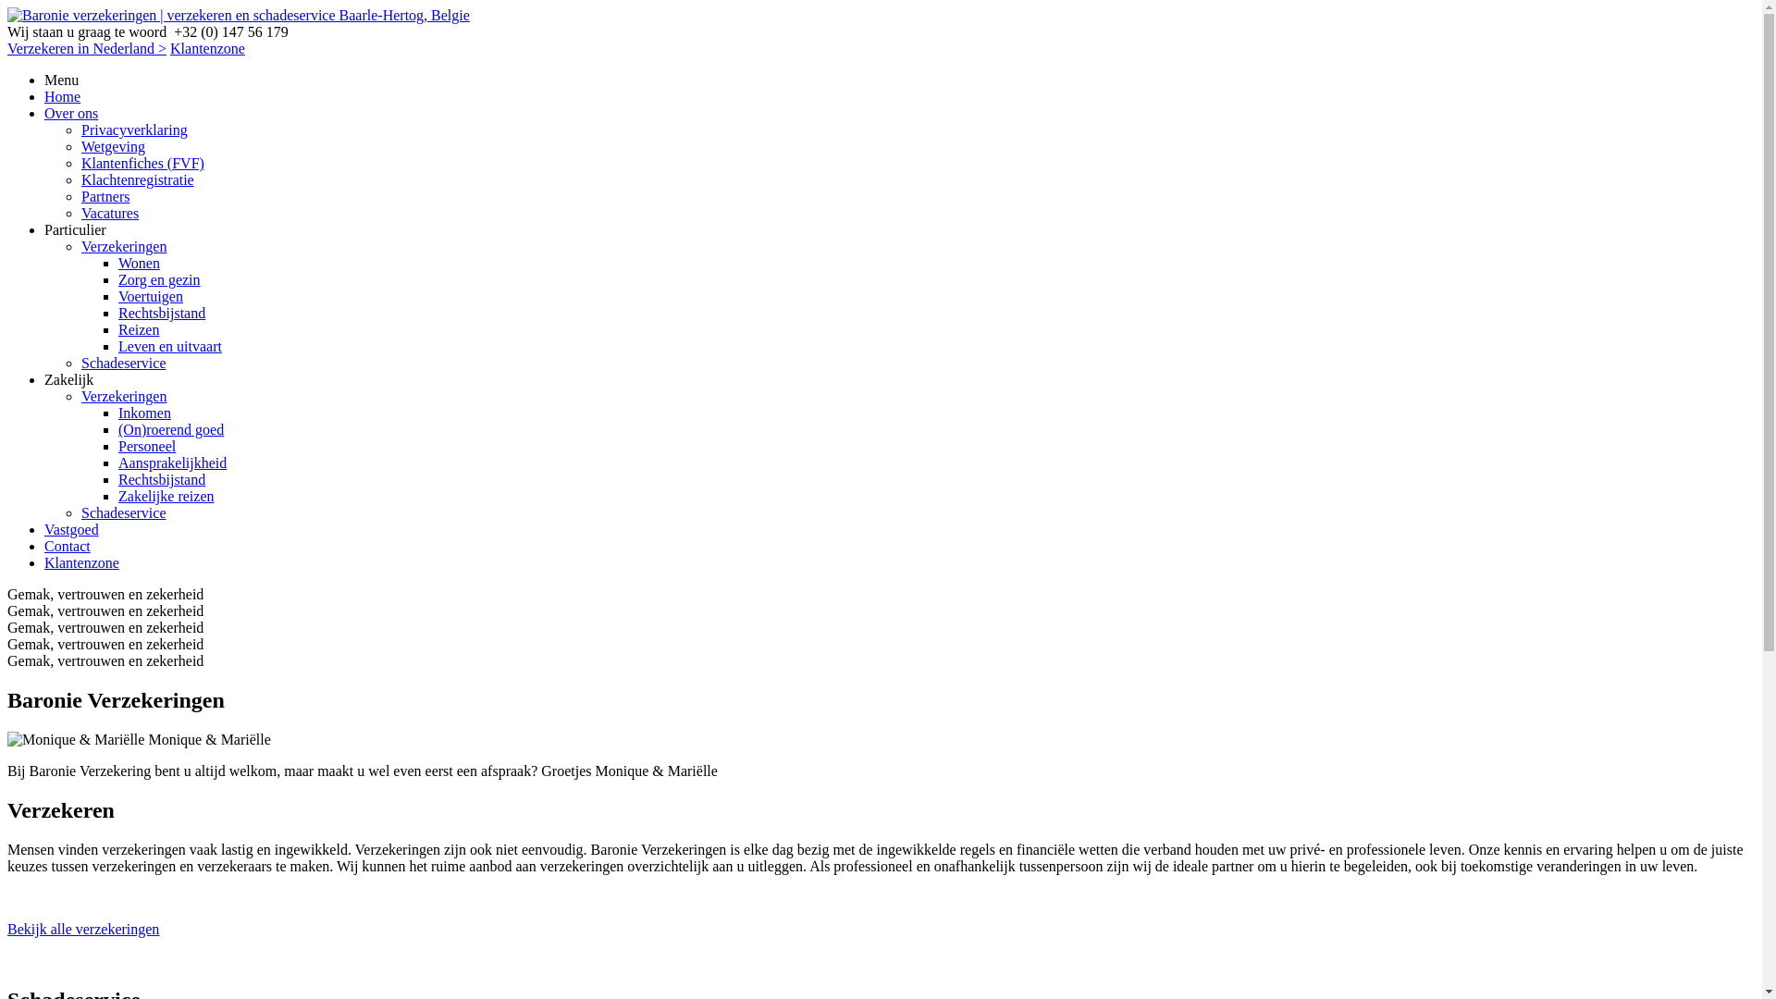 Image resolution: width=1776 pixels, height=999 pixels. What do you see at coordinates (144, 413) in the screenshot?
I see `Inkomen` at bounding box center [144, 413].